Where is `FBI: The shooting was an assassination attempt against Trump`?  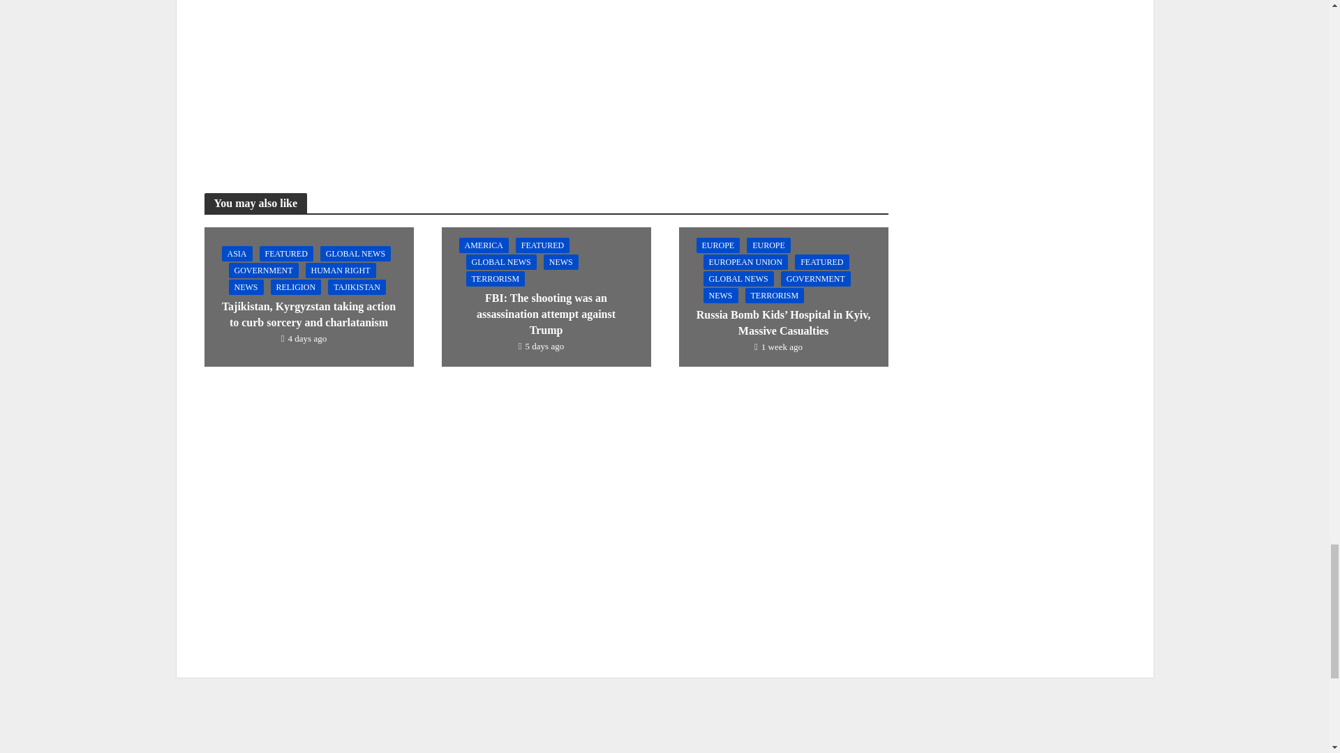 FBI: The shooting was an assassination attempt against Trump is located at coordinates (545, 296).